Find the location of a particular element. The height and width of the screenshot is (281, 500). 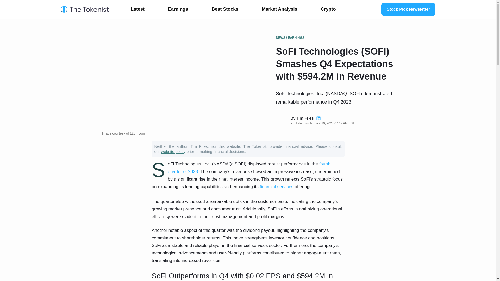

fourth quarter of 2023 is located at coordinates (249, 168).